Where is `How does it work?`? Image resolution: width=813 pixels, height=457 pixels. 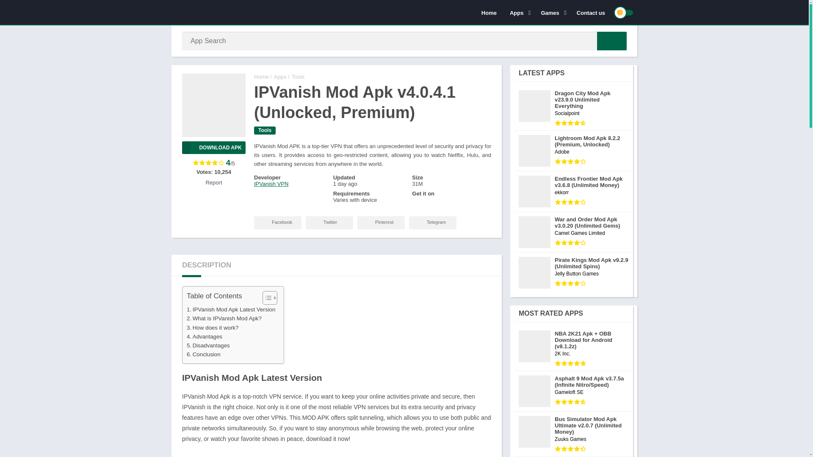 How does it work? is located at coordinates (213, 328).